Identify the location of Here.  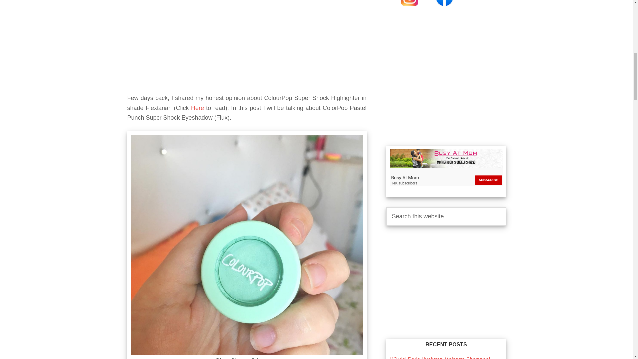
(197, 108).